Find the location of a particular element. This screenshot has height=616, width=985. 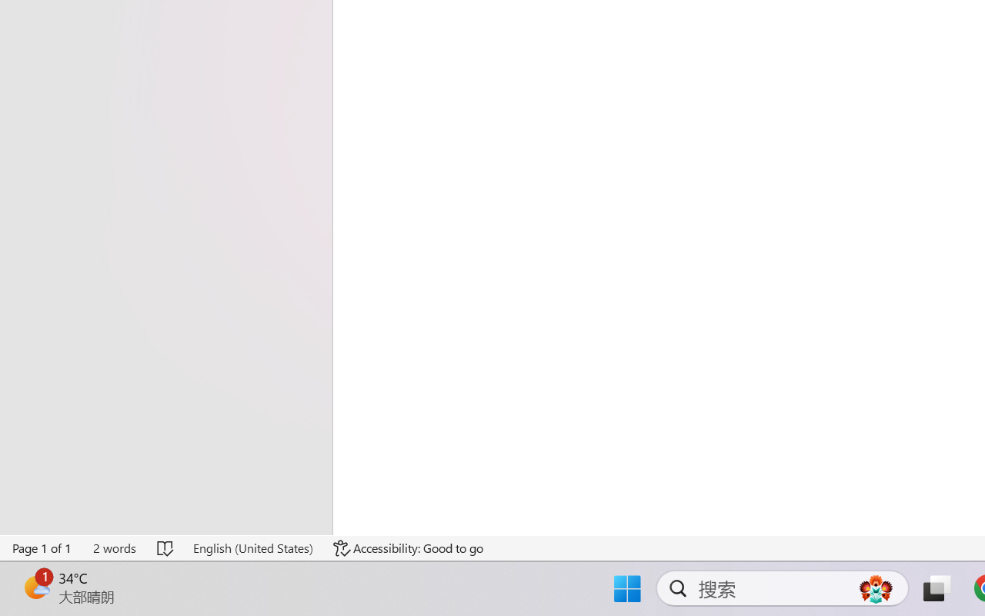

Page Number Page 1 of 1 is located at coordinates (42, 548).